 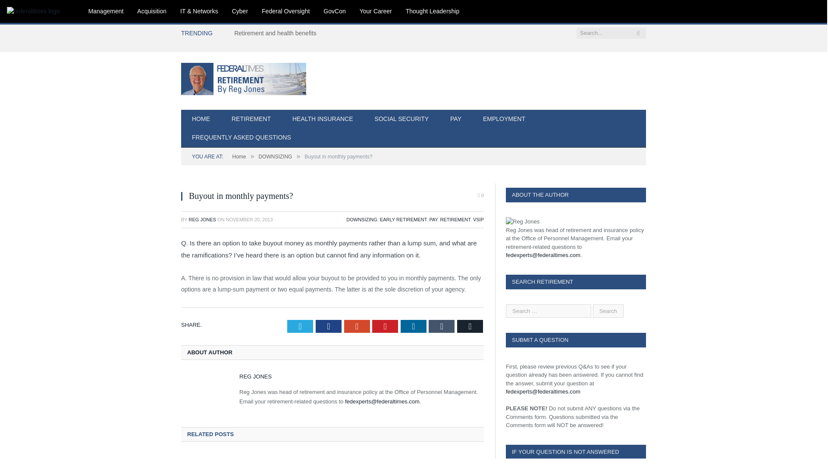 I want to click on VSIP, so click(x=478, y=220).